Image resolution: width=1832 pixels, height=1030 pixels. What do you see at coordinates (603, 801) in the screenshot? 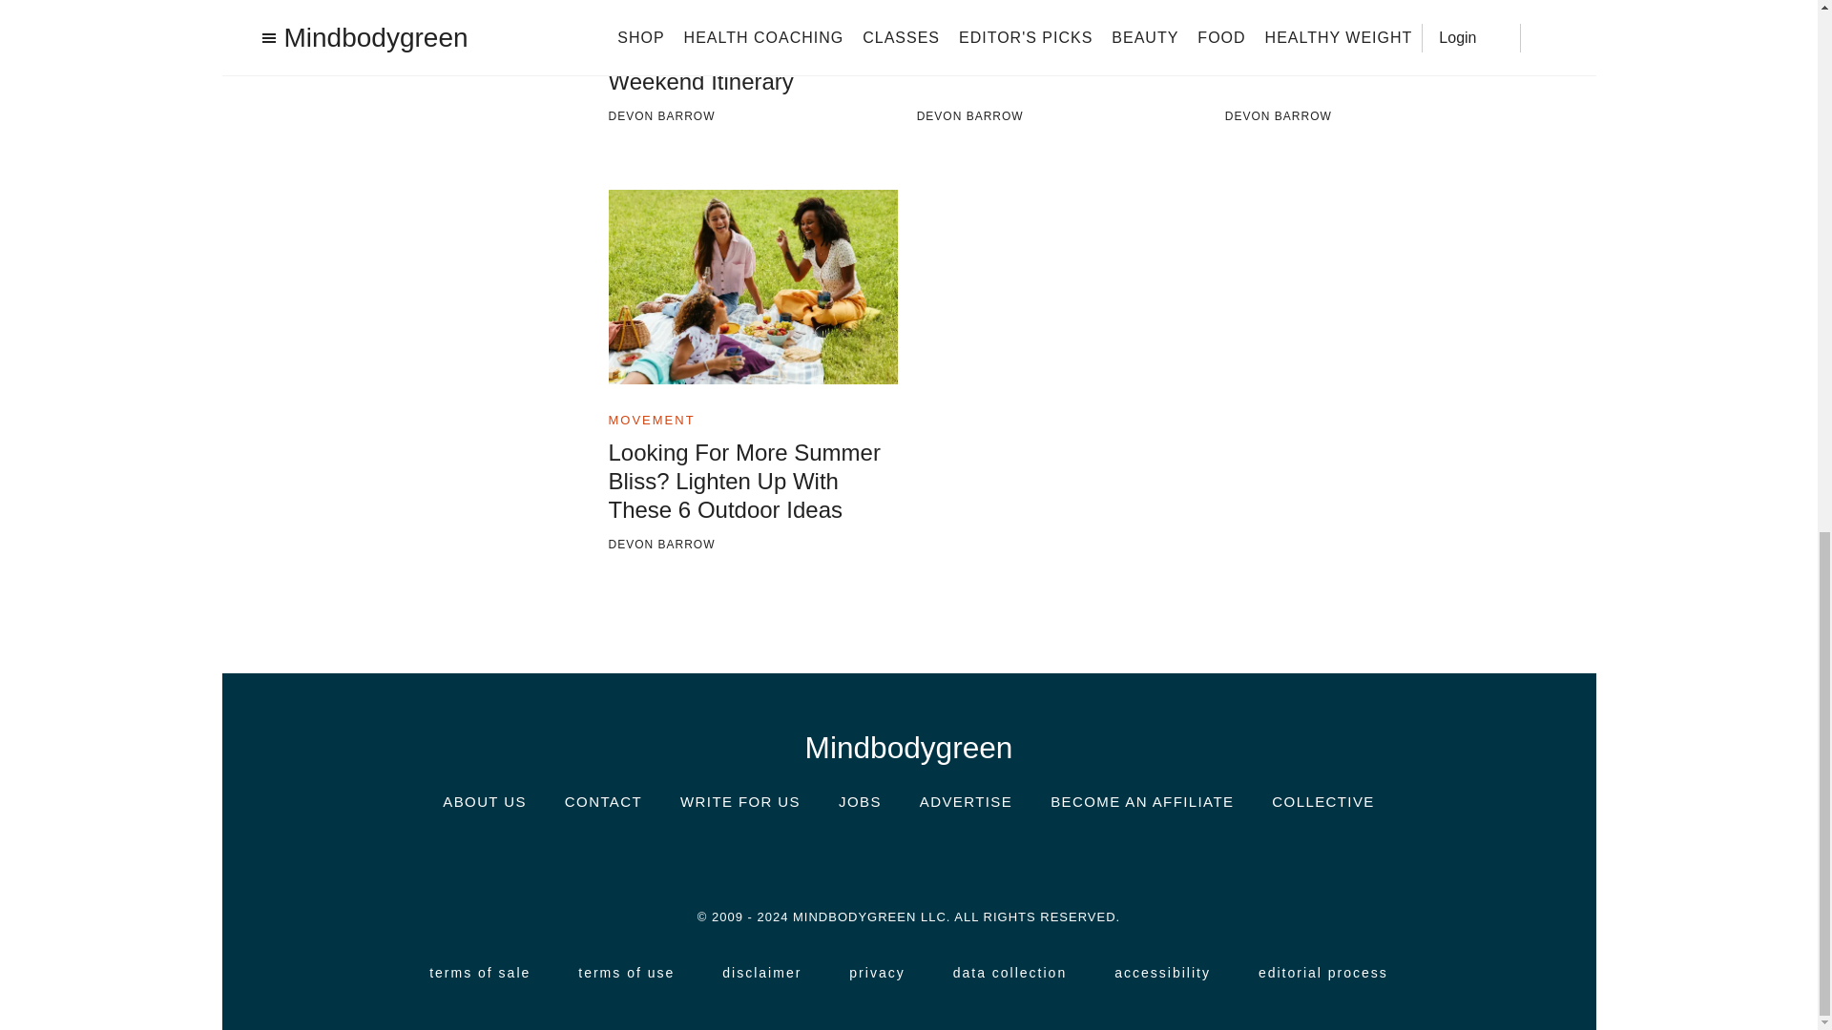
I see `CONTACT` at bounding box center [603, 801].